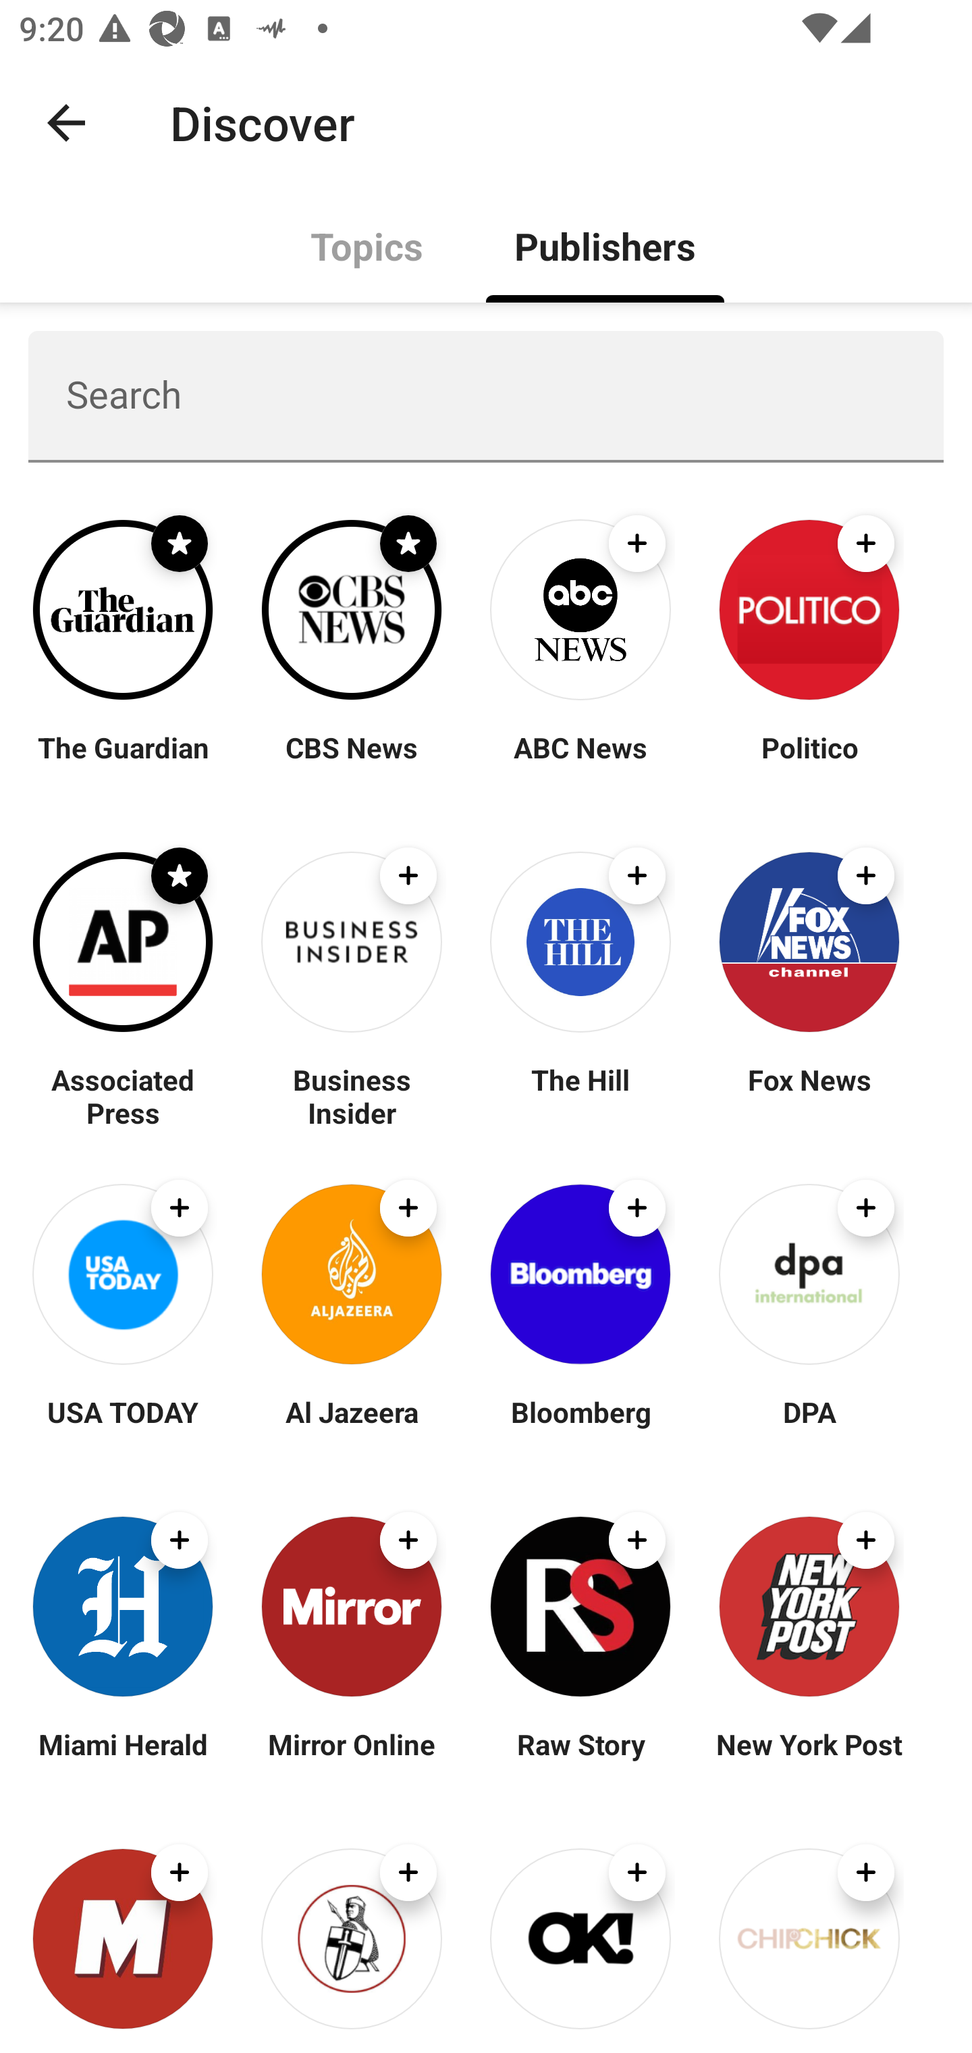 This screenshot has width=972, height=2053. What do you see at coordinates (486, 396) in the screenshot?
I see `Search` at bounding box center [486, 396].